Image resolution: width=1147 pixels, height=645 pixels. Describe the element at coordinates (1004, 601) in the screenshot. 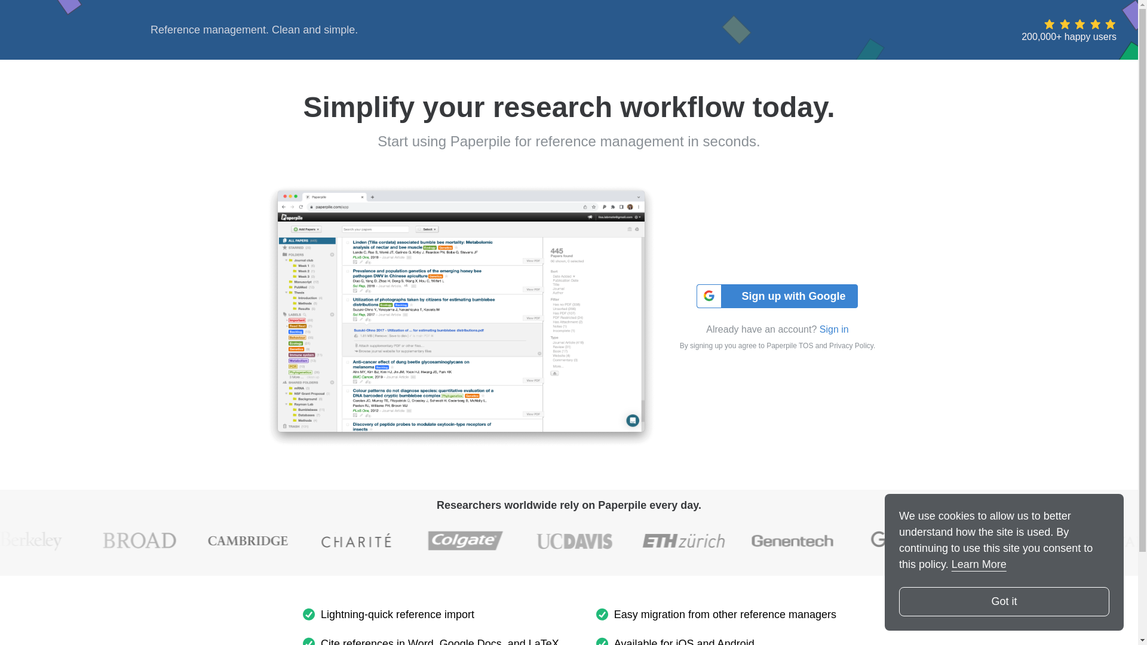

I see `Got it` at that location.